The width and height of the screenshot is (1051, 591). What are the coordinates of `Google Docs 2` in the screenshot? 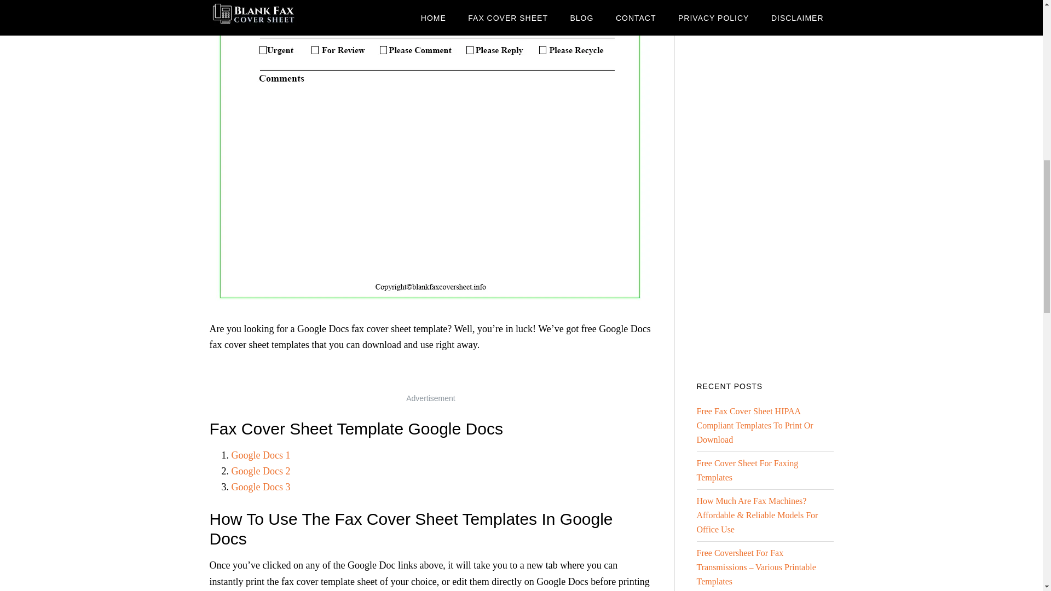 It's located at (261, 471).